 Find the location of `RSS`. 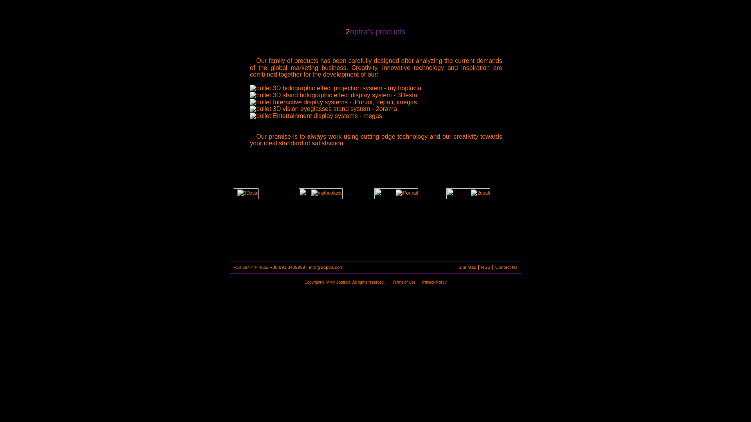

RSS is located at coordinates (484, 267).